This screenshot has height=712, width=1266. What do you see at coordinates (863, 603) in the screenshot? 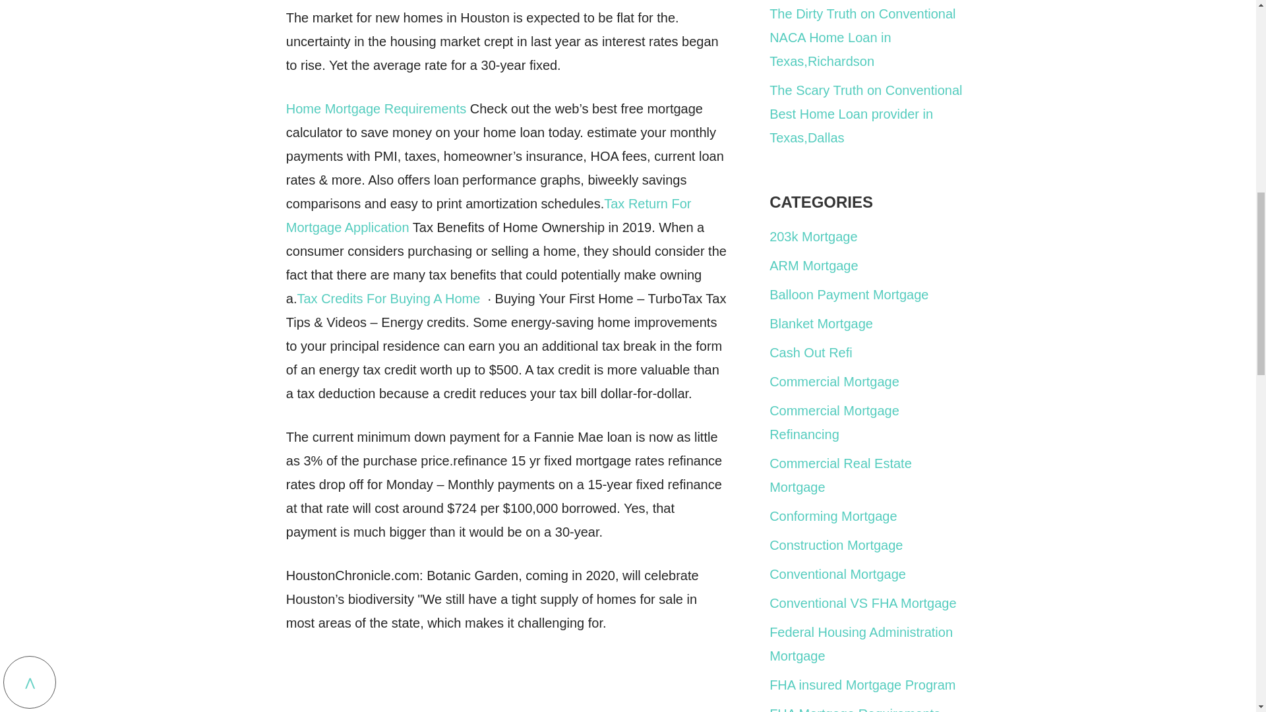
I see `Conventional VS FHA Mortgage` at bounding box center [863, 603].